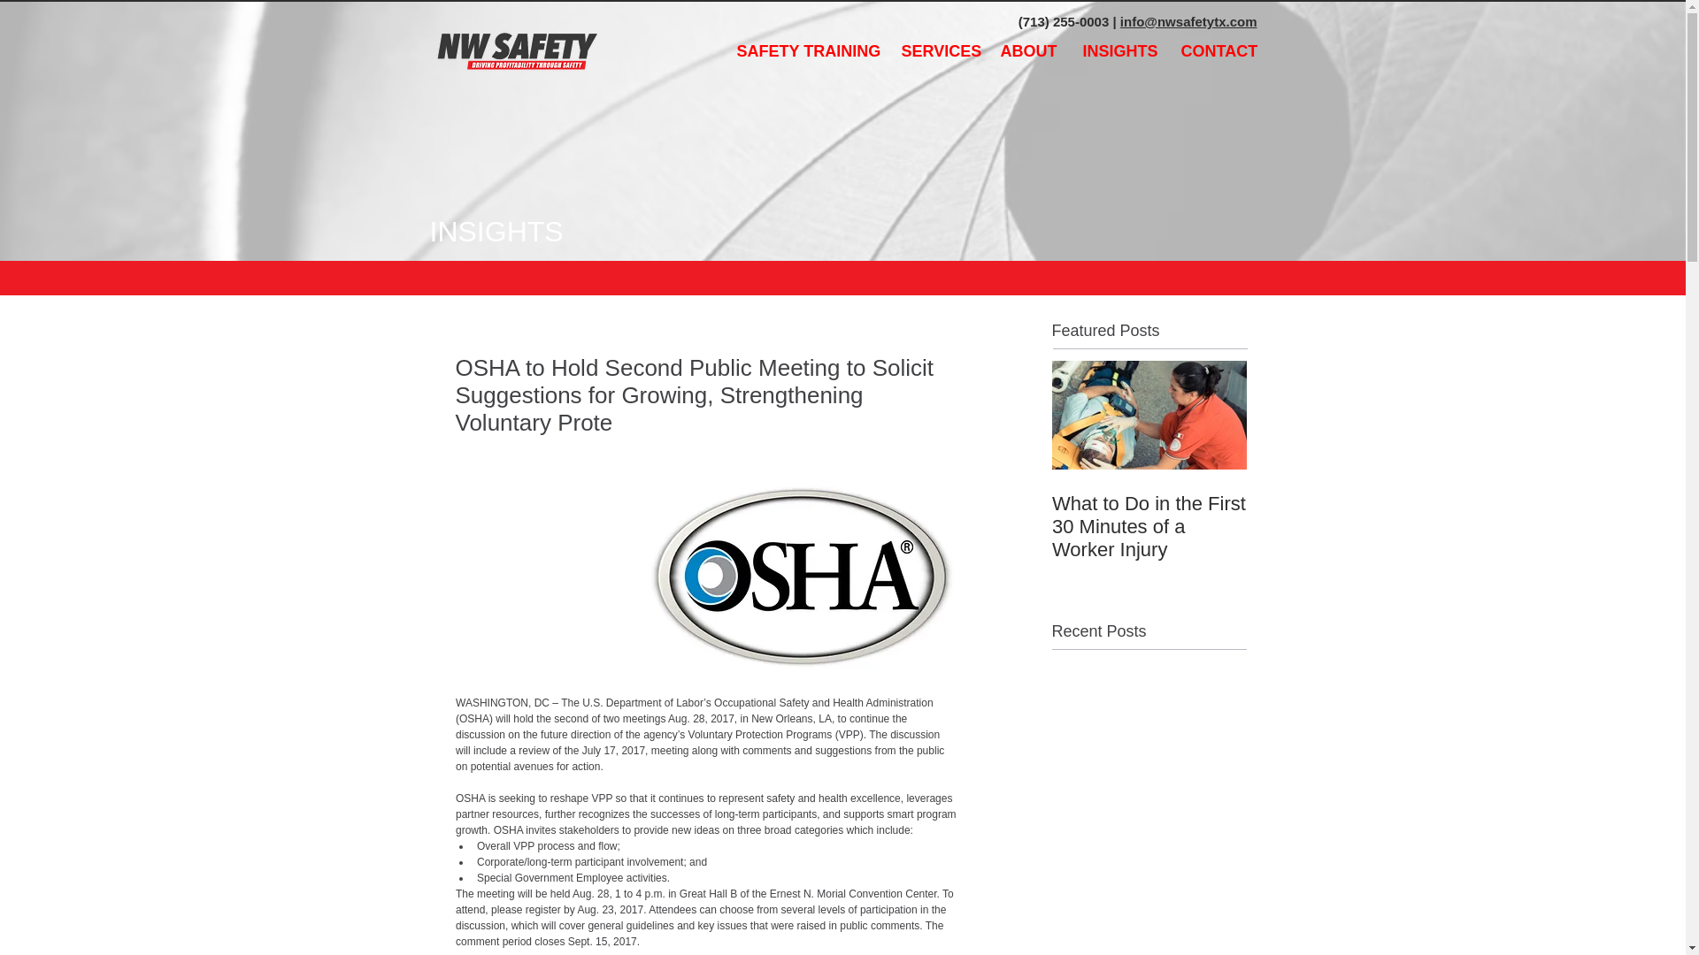 Image resolution: width=1699 pixels, height=955 pixels. What do you see at coordinates (1149, 527) in the screenshot?
I see `What to Do in the First 30 Minutes of a Worker Injury` at bounding box center [1149, 527].